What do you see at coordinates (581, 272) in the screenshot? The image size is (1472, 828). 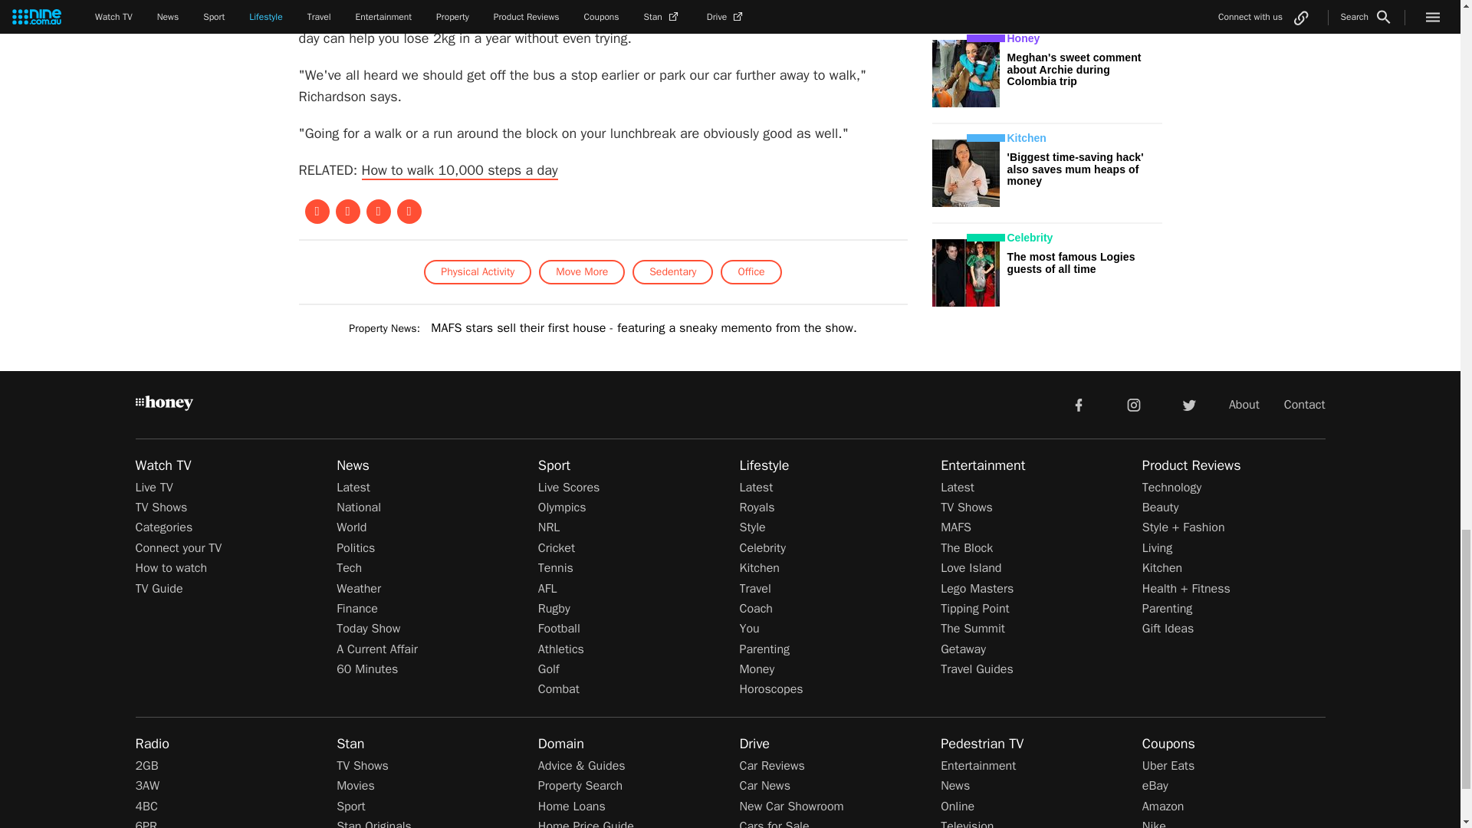 I see `Move More` at bounding box center [581, 272].